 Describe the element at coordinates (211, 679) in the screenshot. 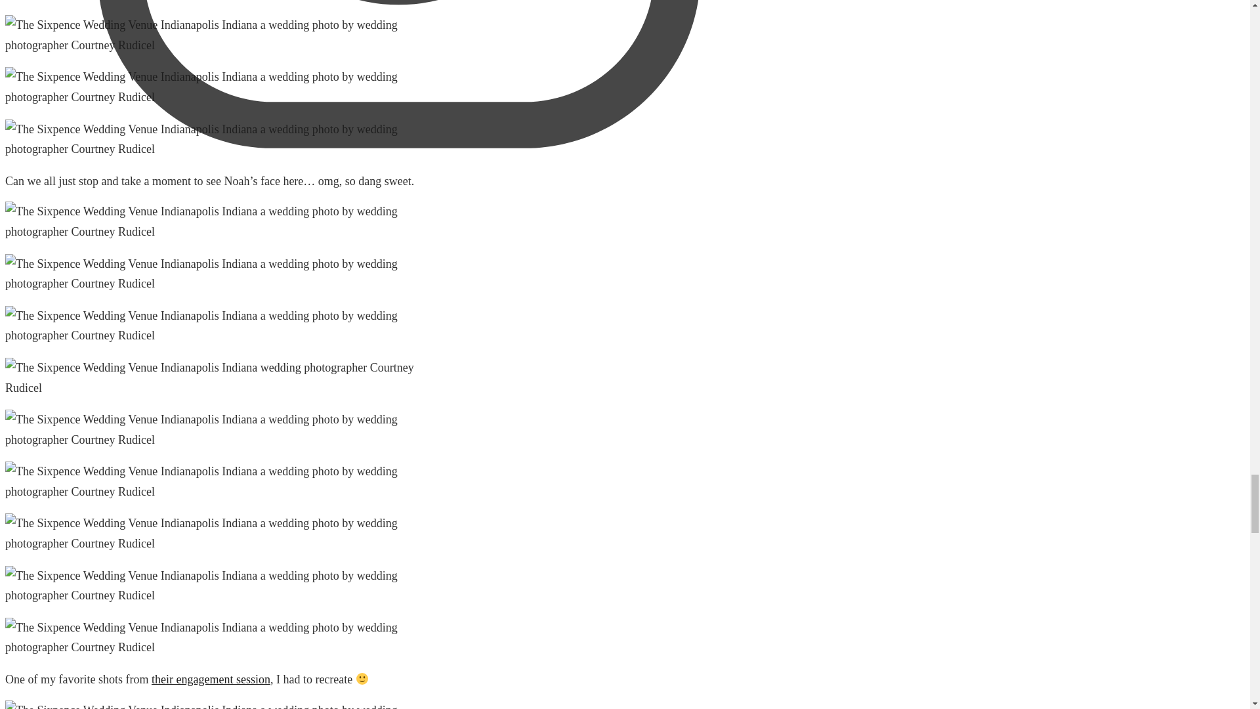

I see `their engagement session` at that location.